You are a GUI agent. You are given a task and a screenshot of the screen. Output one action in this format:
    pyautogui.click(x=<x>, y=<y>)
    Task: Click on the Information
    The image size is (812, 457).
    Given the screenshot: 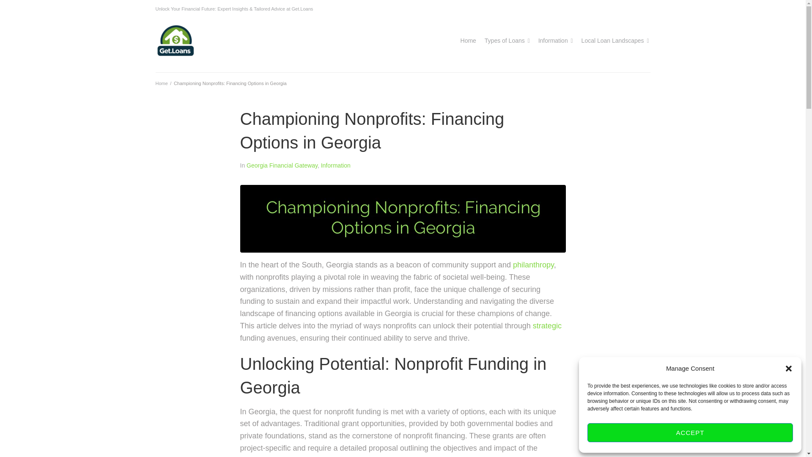 What is the action you would take?
    pyautogui.click(x=553, y=41)
    